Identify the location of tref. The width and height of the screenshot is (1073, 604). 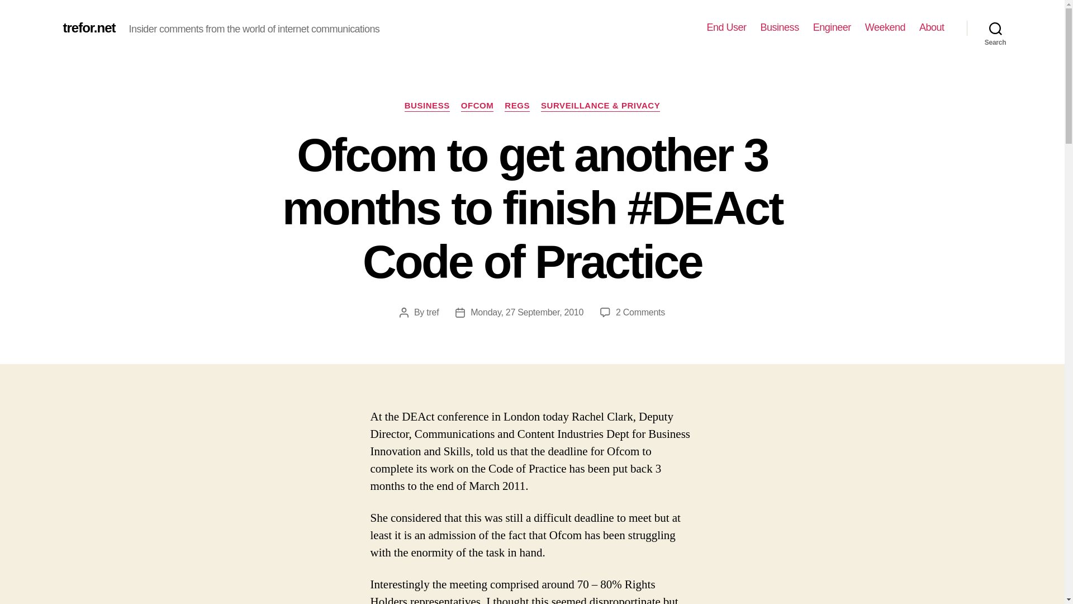
(433, 312).